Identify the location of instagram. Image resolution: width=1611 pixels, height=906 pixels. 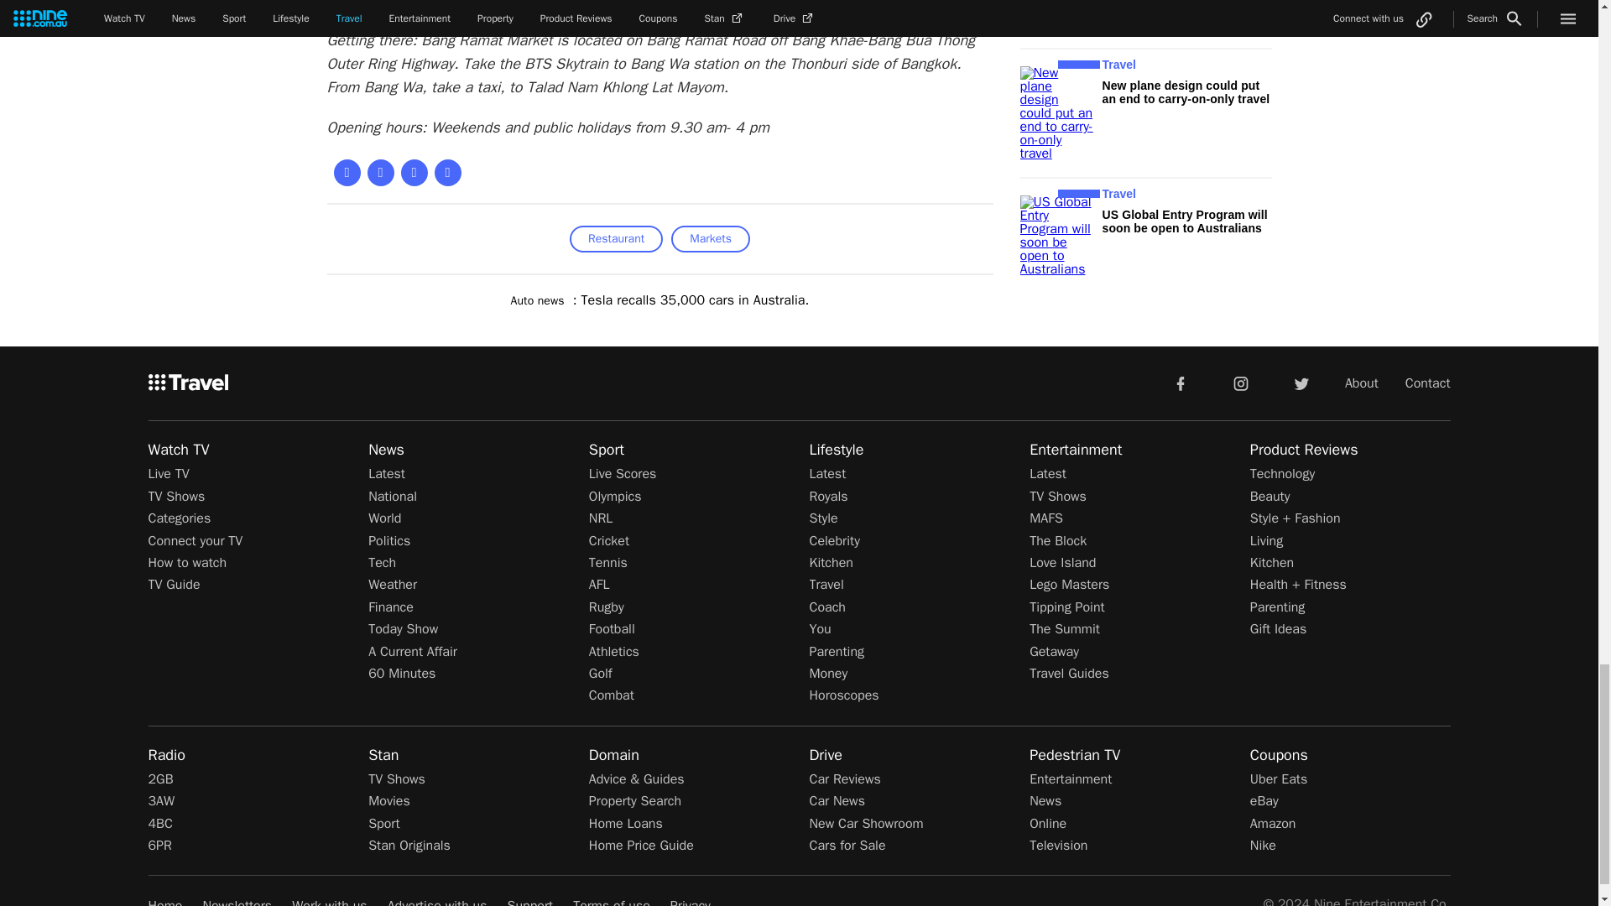
(1241, 383).